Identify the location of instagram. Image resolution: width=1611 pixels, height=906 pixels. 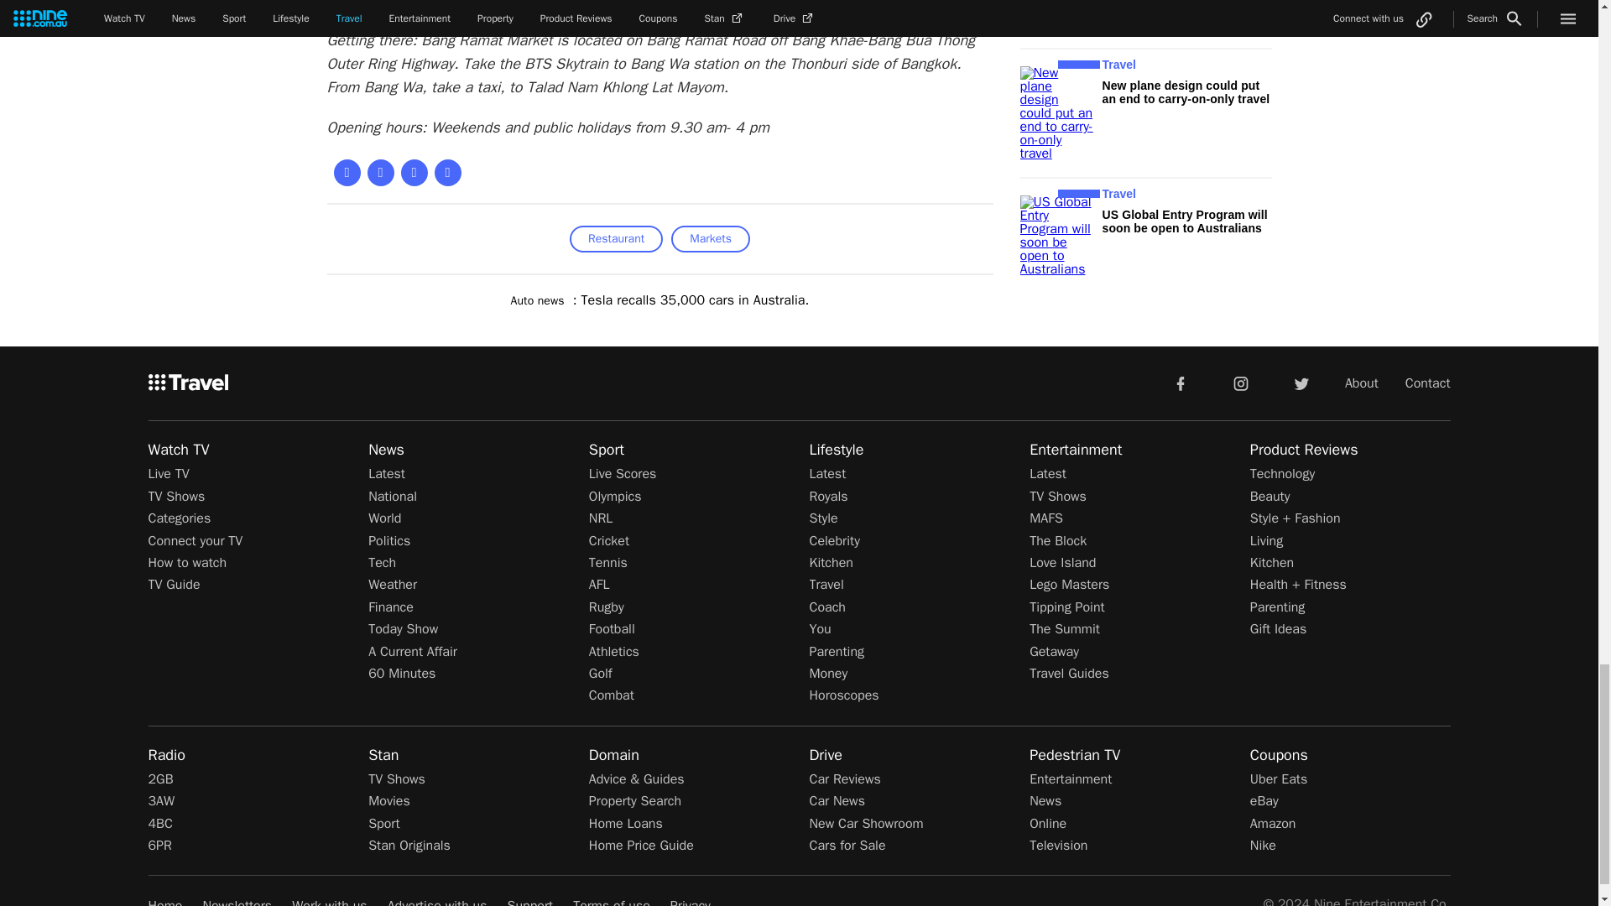
(1241, 383).